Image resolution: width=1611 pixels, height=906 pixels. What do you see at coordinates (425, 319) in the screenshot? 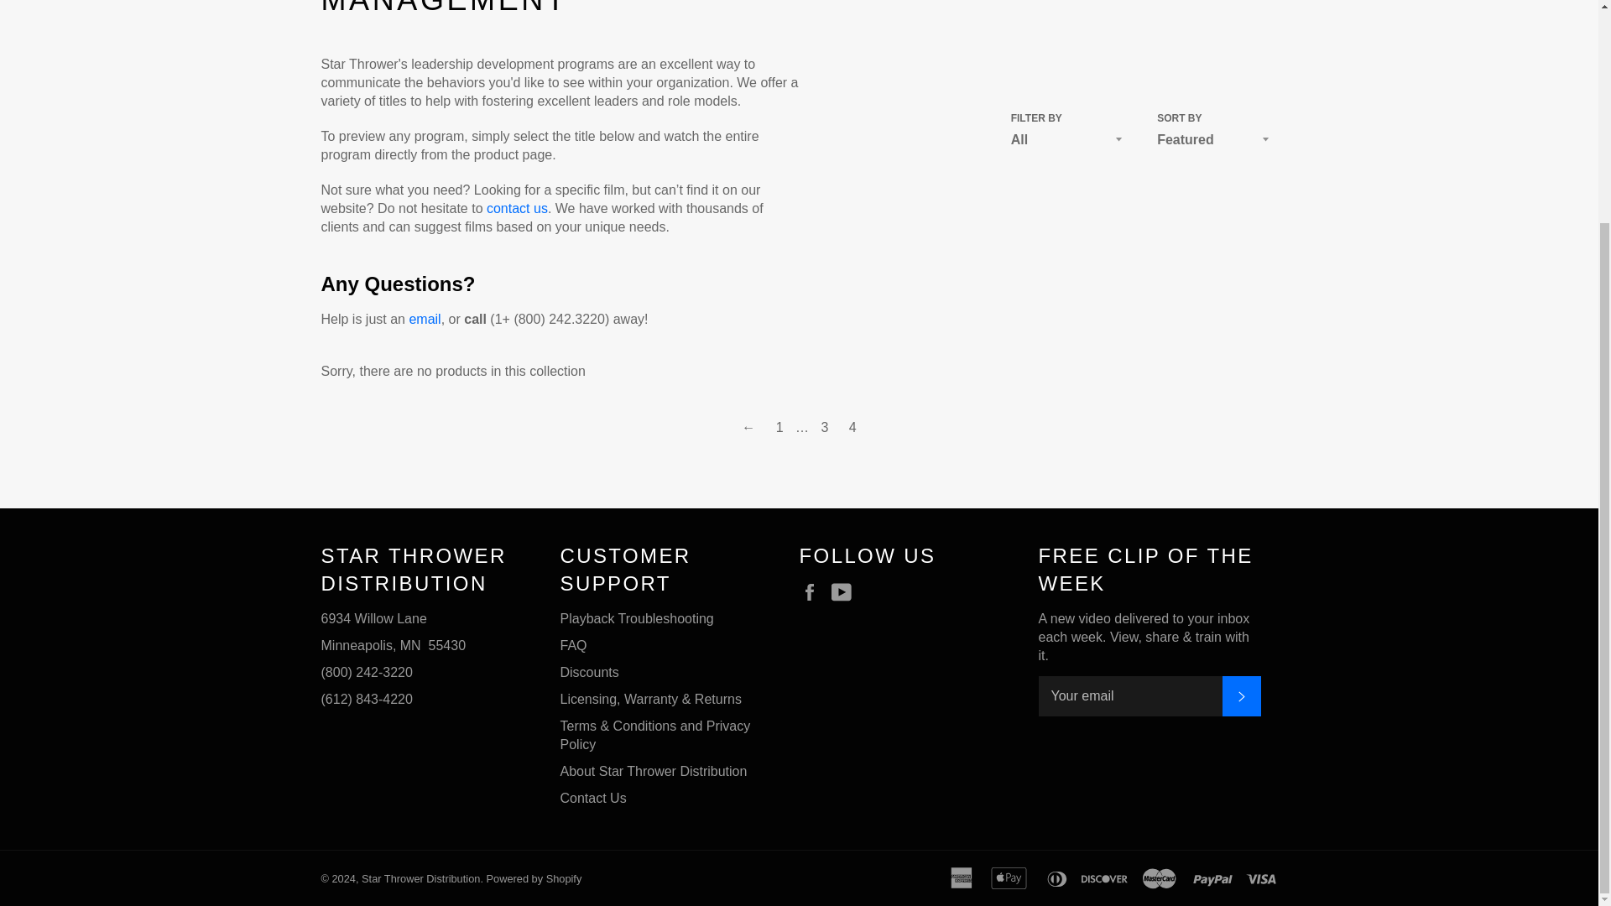
I see `email` at bounding box center [425, 319].